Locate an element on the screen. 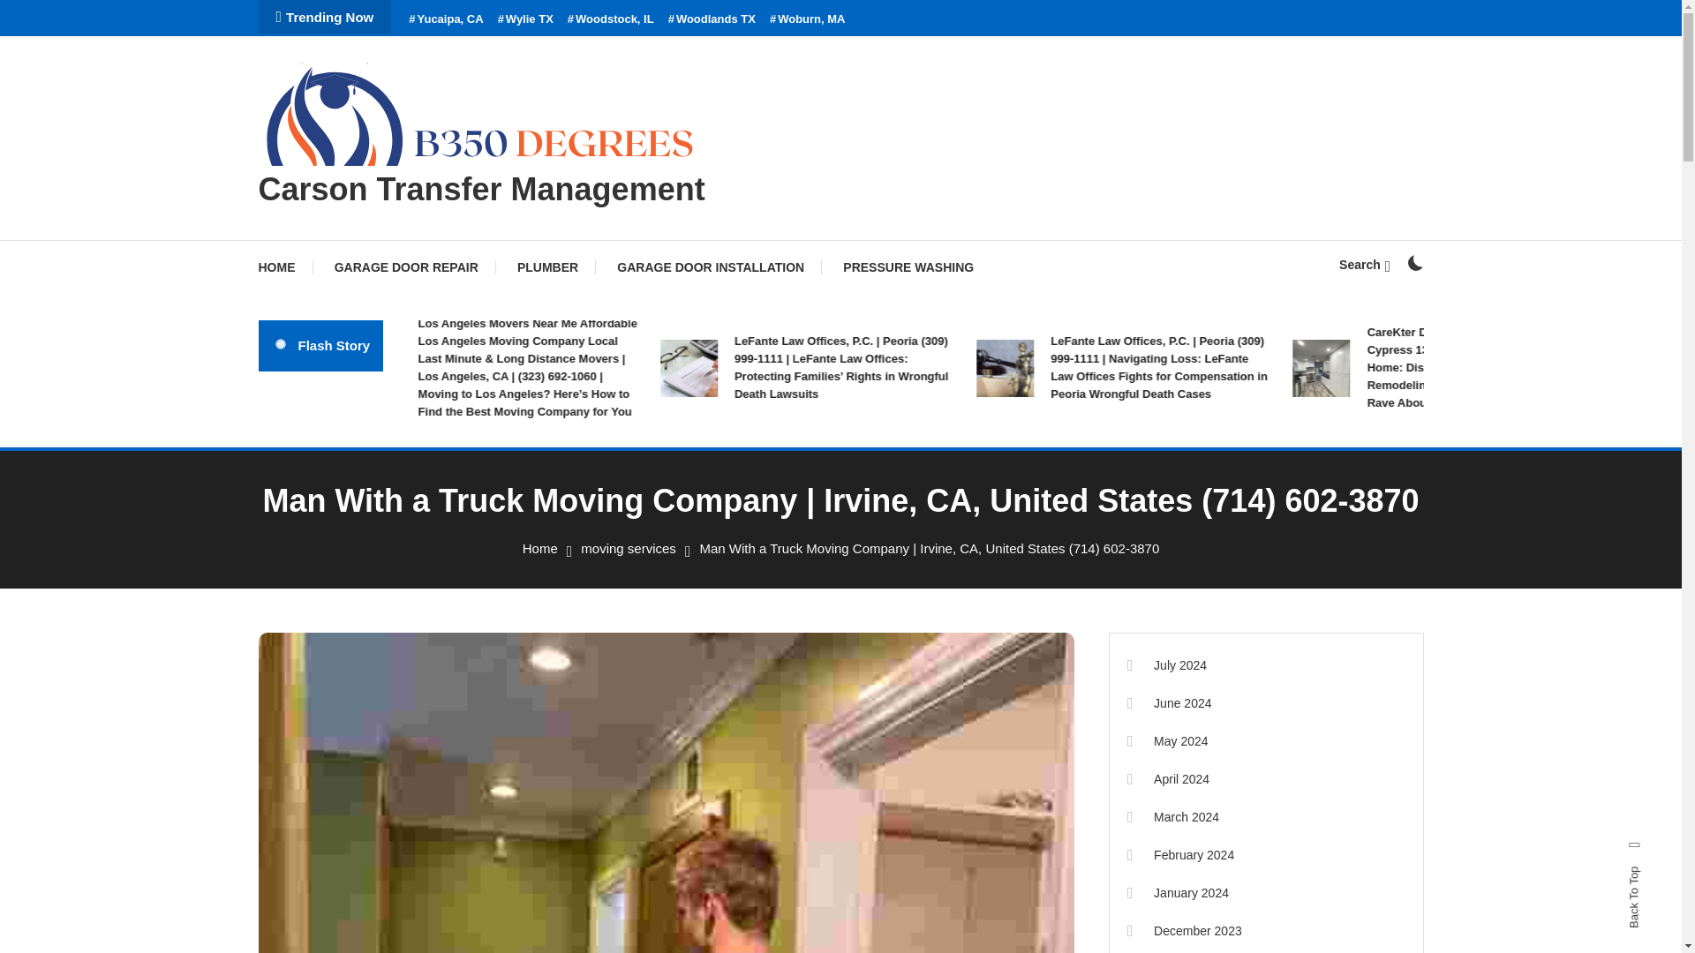  moving services is located at coordinates (629, 548).